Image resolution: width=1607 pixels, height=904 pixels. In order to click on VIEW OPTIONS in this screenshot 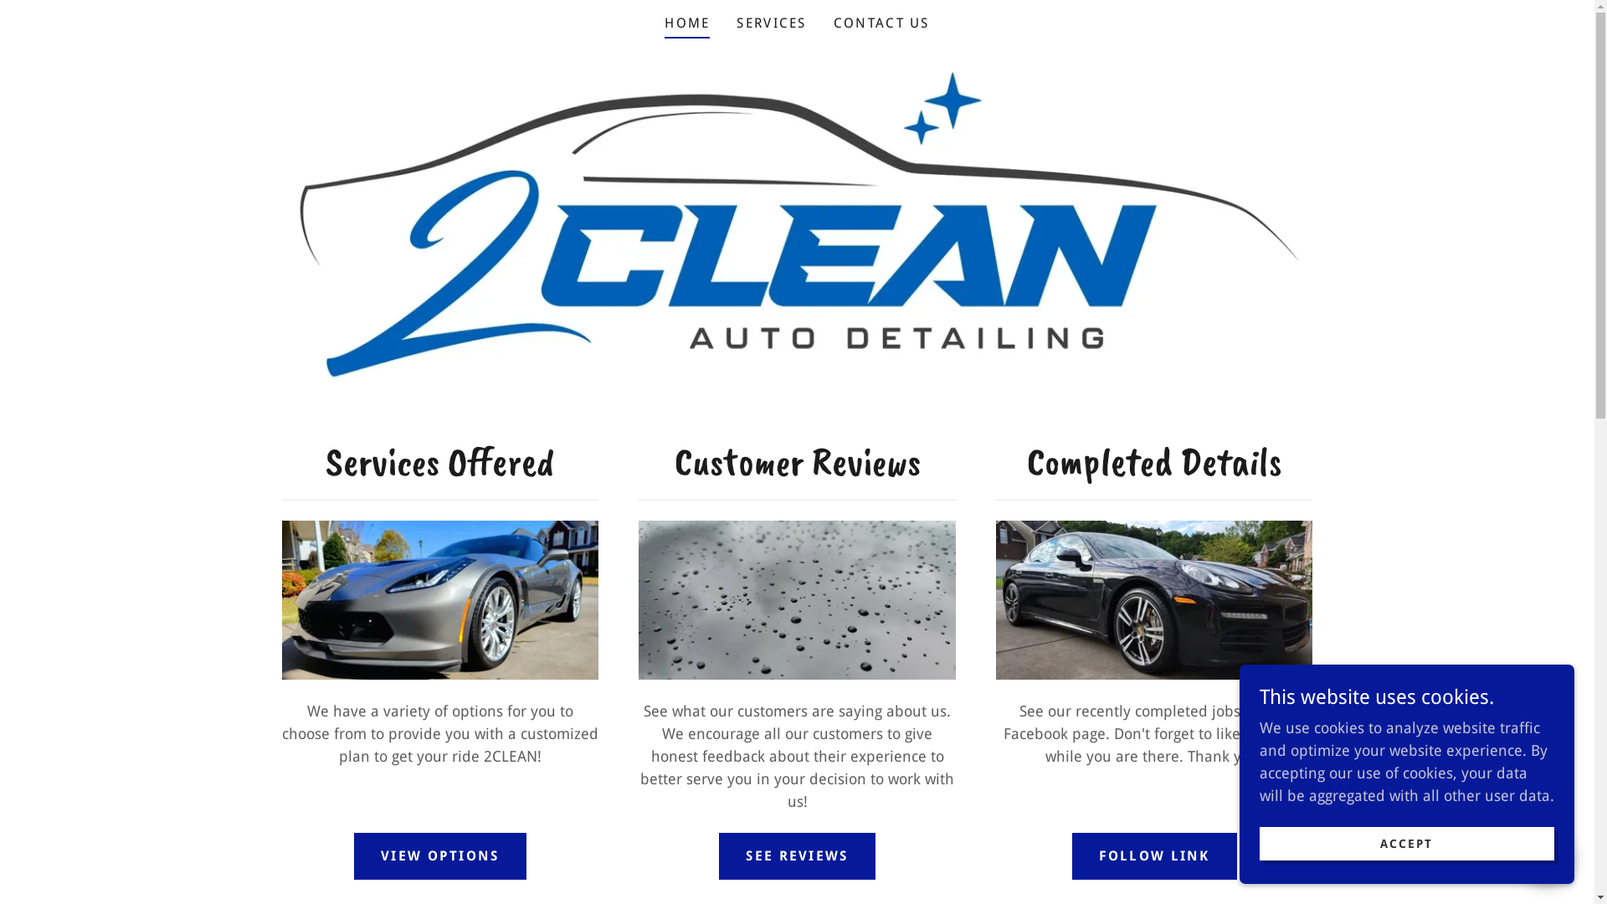, I will do `click(440, 856)`.